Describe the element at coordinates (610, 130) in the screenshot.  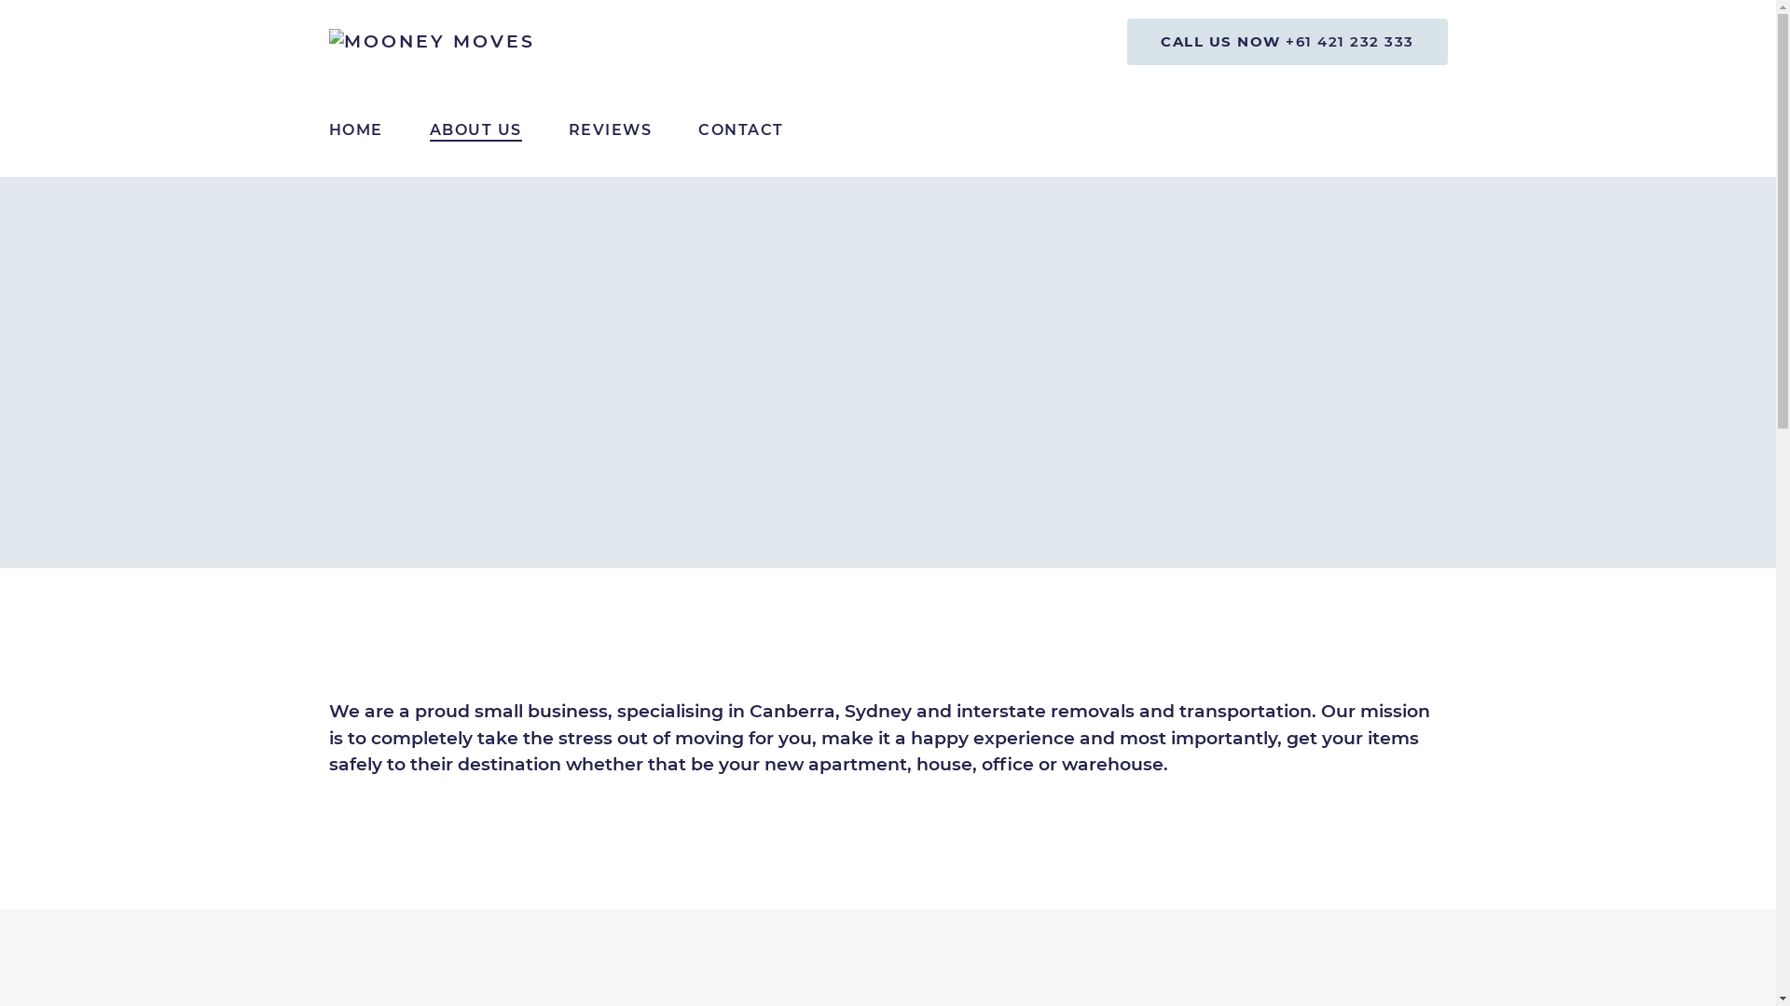
I see `REVIEWS` at that location.